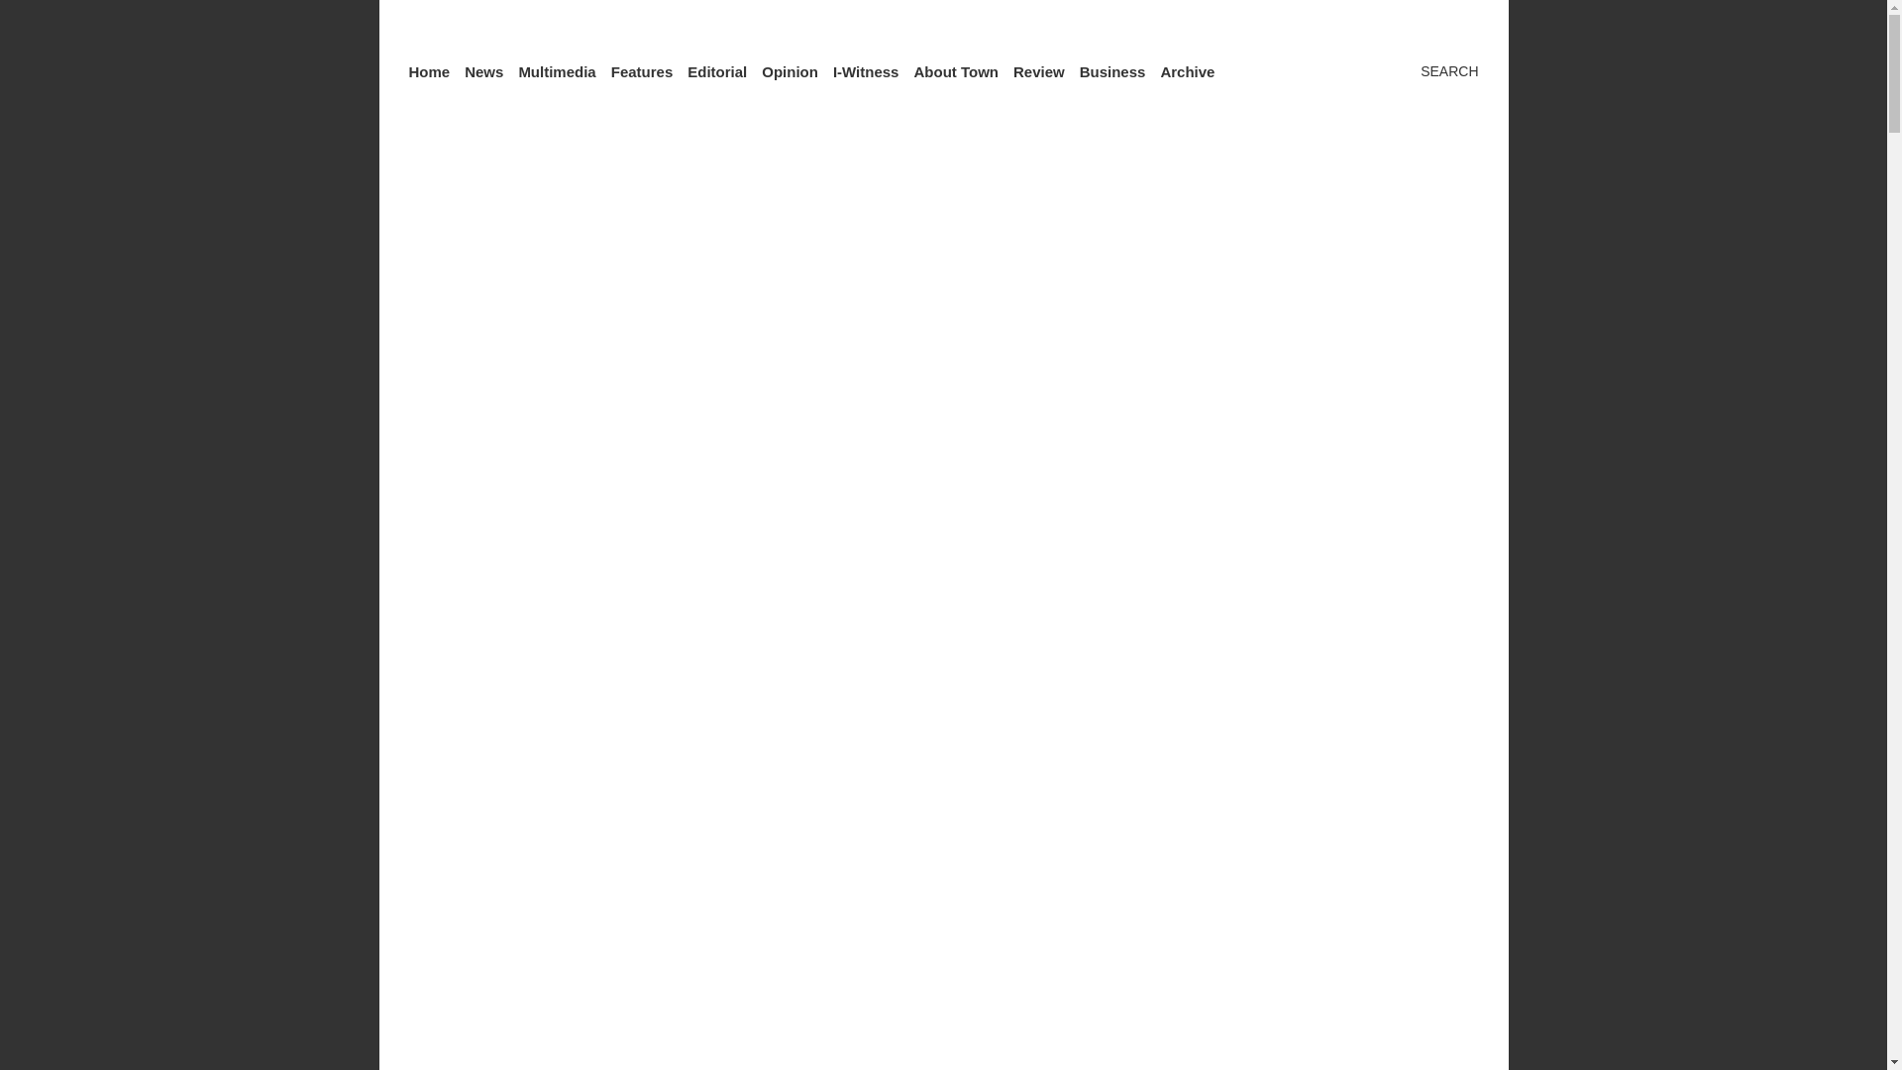  Describe the element at coordinates (483, 71) in the screenshot. I see `News` at that location.